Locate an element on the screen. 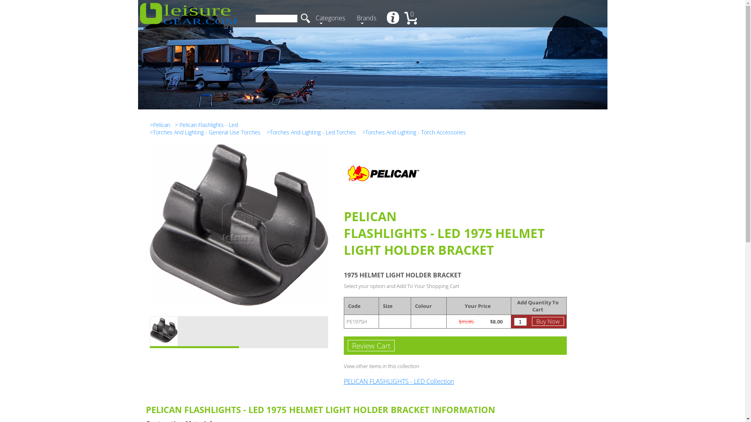 The height and width of the screenshot is (422, 751). LeisureGear is located at coordinates (189, 14).